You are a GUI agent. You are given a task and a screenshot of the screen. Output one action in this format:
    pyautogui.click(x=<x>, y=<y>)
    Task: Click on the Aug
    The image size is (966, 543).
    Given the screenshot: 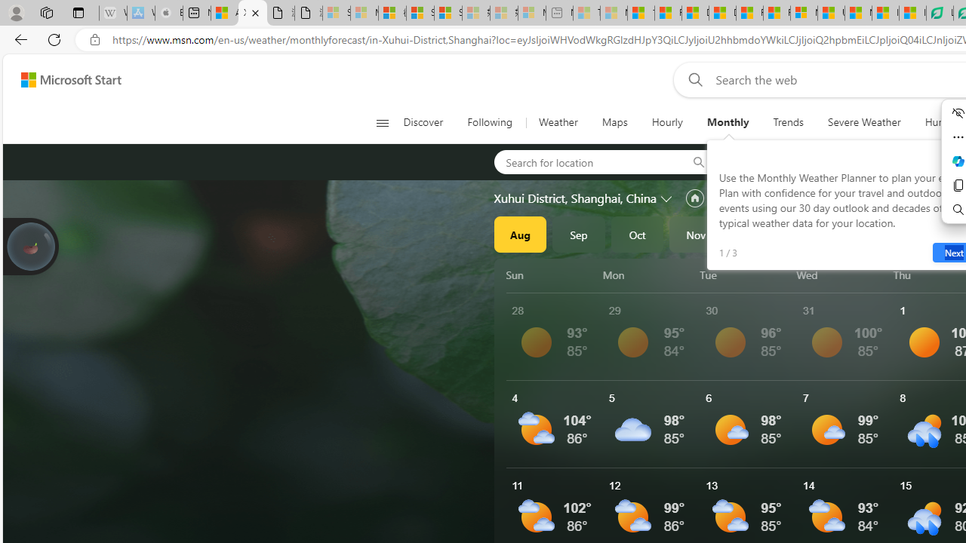 What is the action you would take?
    pyautogui.click(x=520, y=234)
    